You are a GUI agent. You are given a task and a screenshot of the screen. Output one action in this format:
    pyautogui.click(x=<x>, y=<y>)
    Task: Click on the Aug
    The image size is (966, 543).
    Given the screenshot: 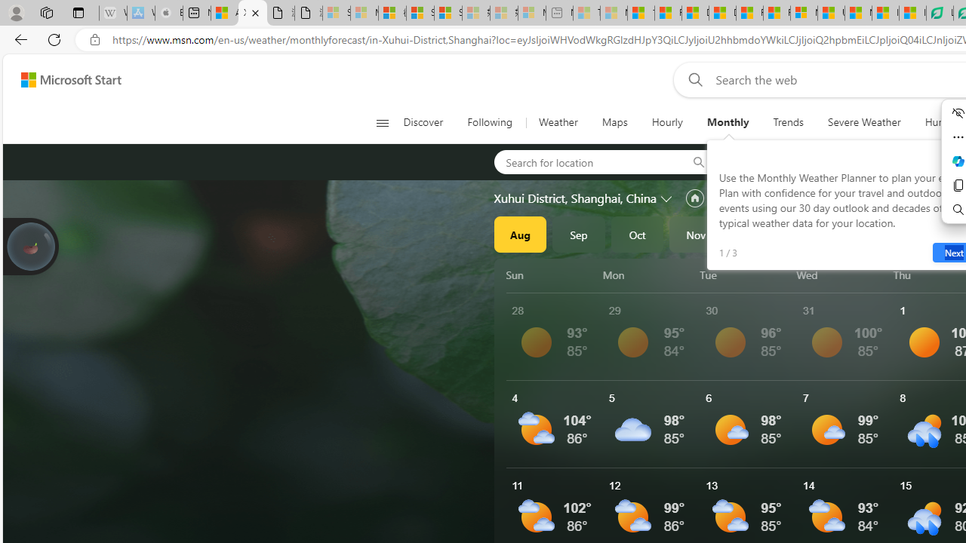 What is the action you would take?
    pyautogui.click(x=520, y=234)
    